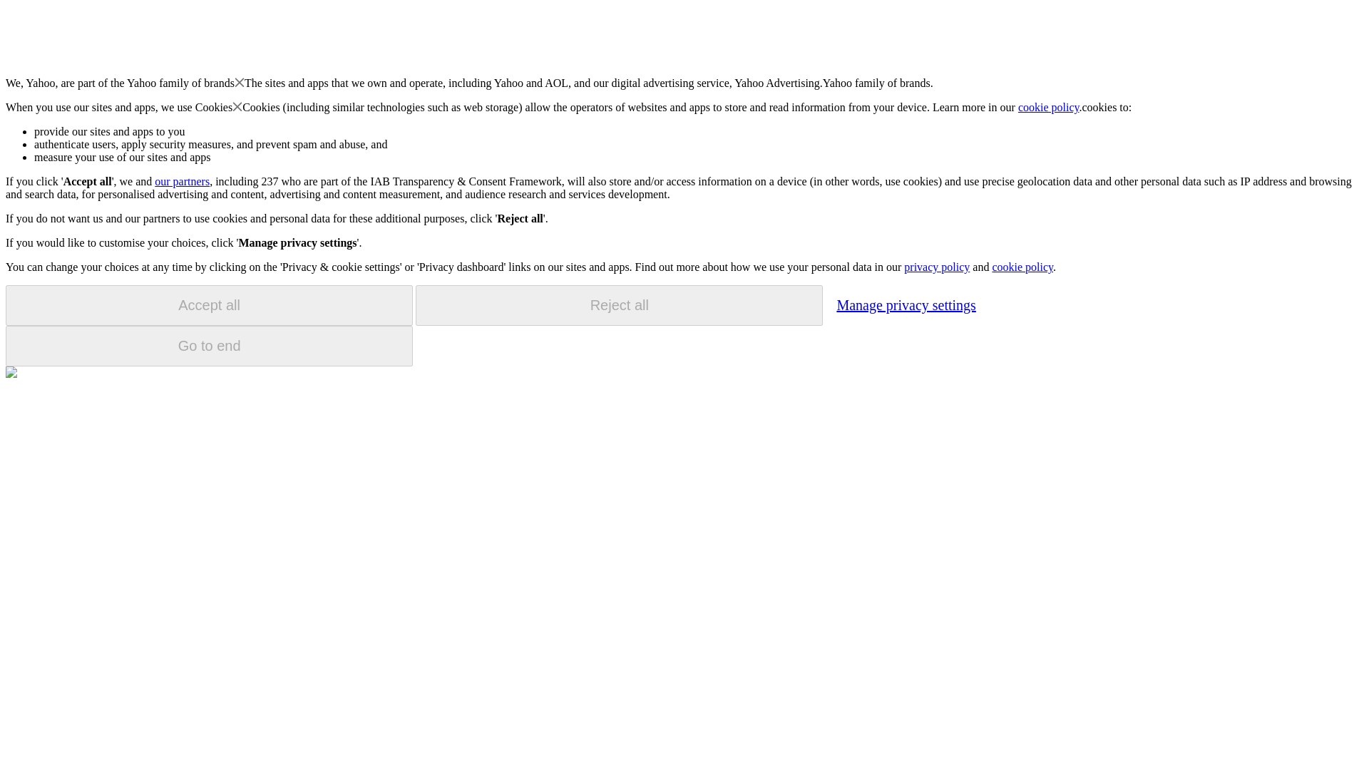 The height and width of the screenshot is (770, 1369). What do you see at coordinates (209, 305) in the screenshot?
I see `Accept all` at bounding box center [209, 305].